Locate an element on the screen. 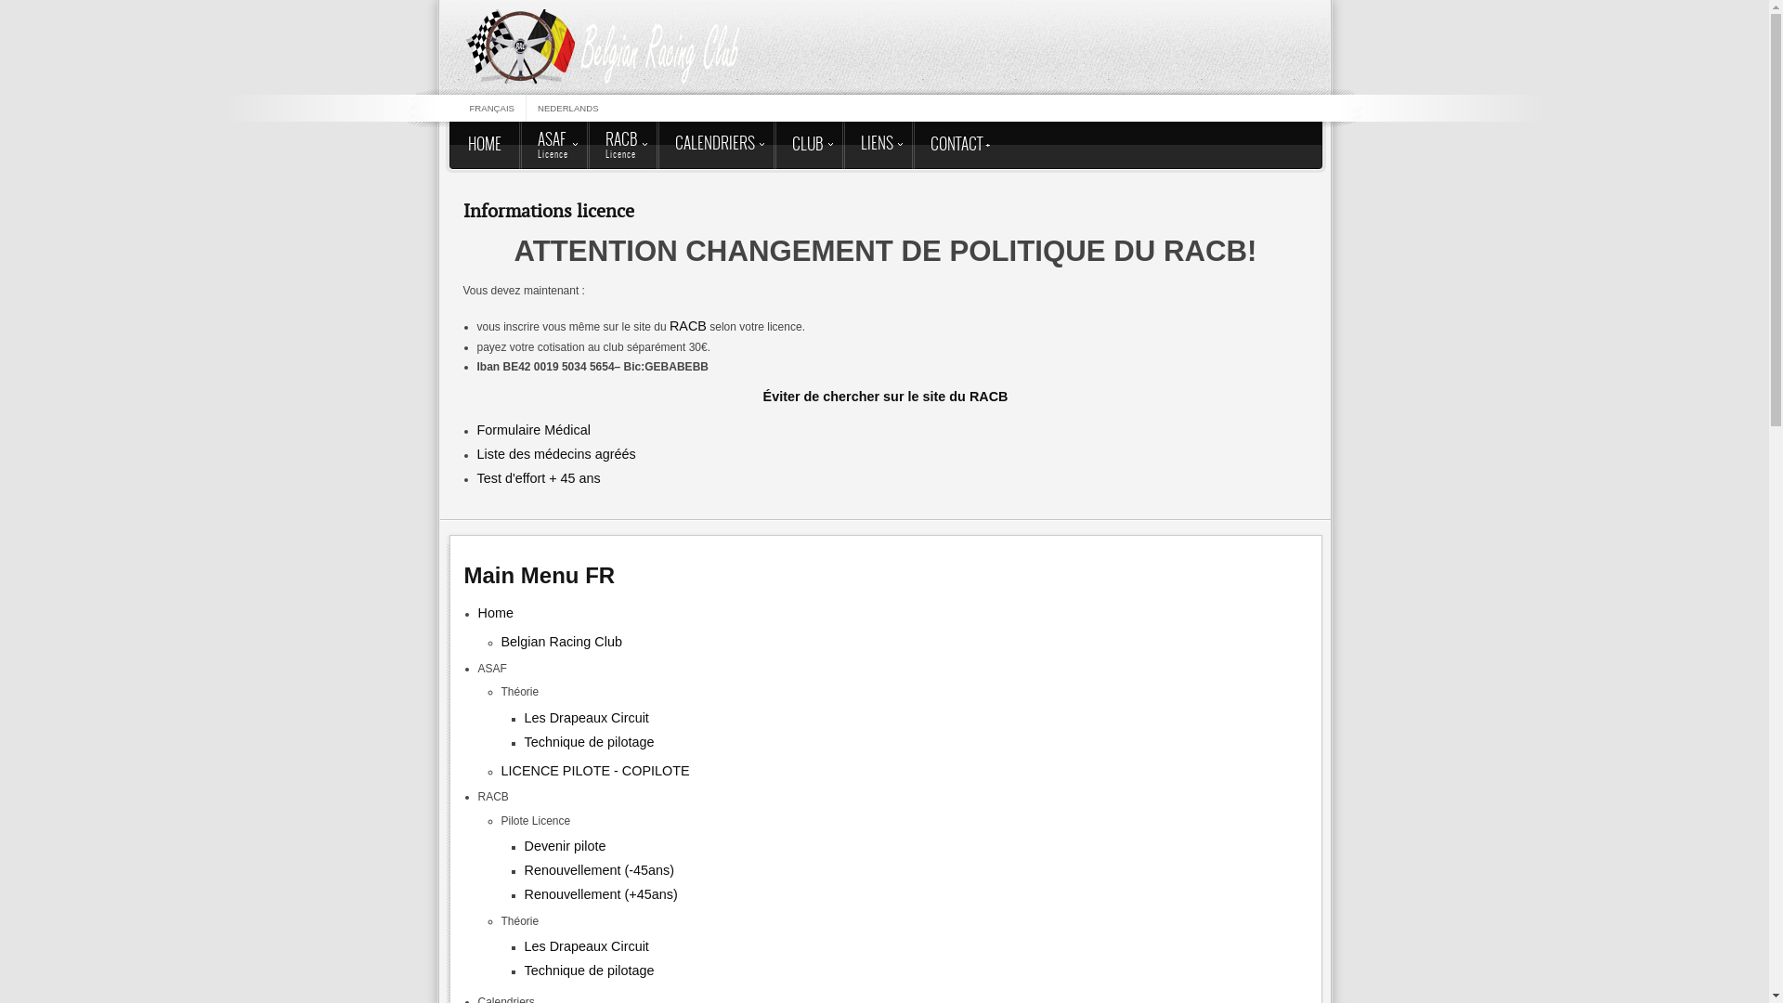  Devenir pilote is located at coordinates (565, 846).